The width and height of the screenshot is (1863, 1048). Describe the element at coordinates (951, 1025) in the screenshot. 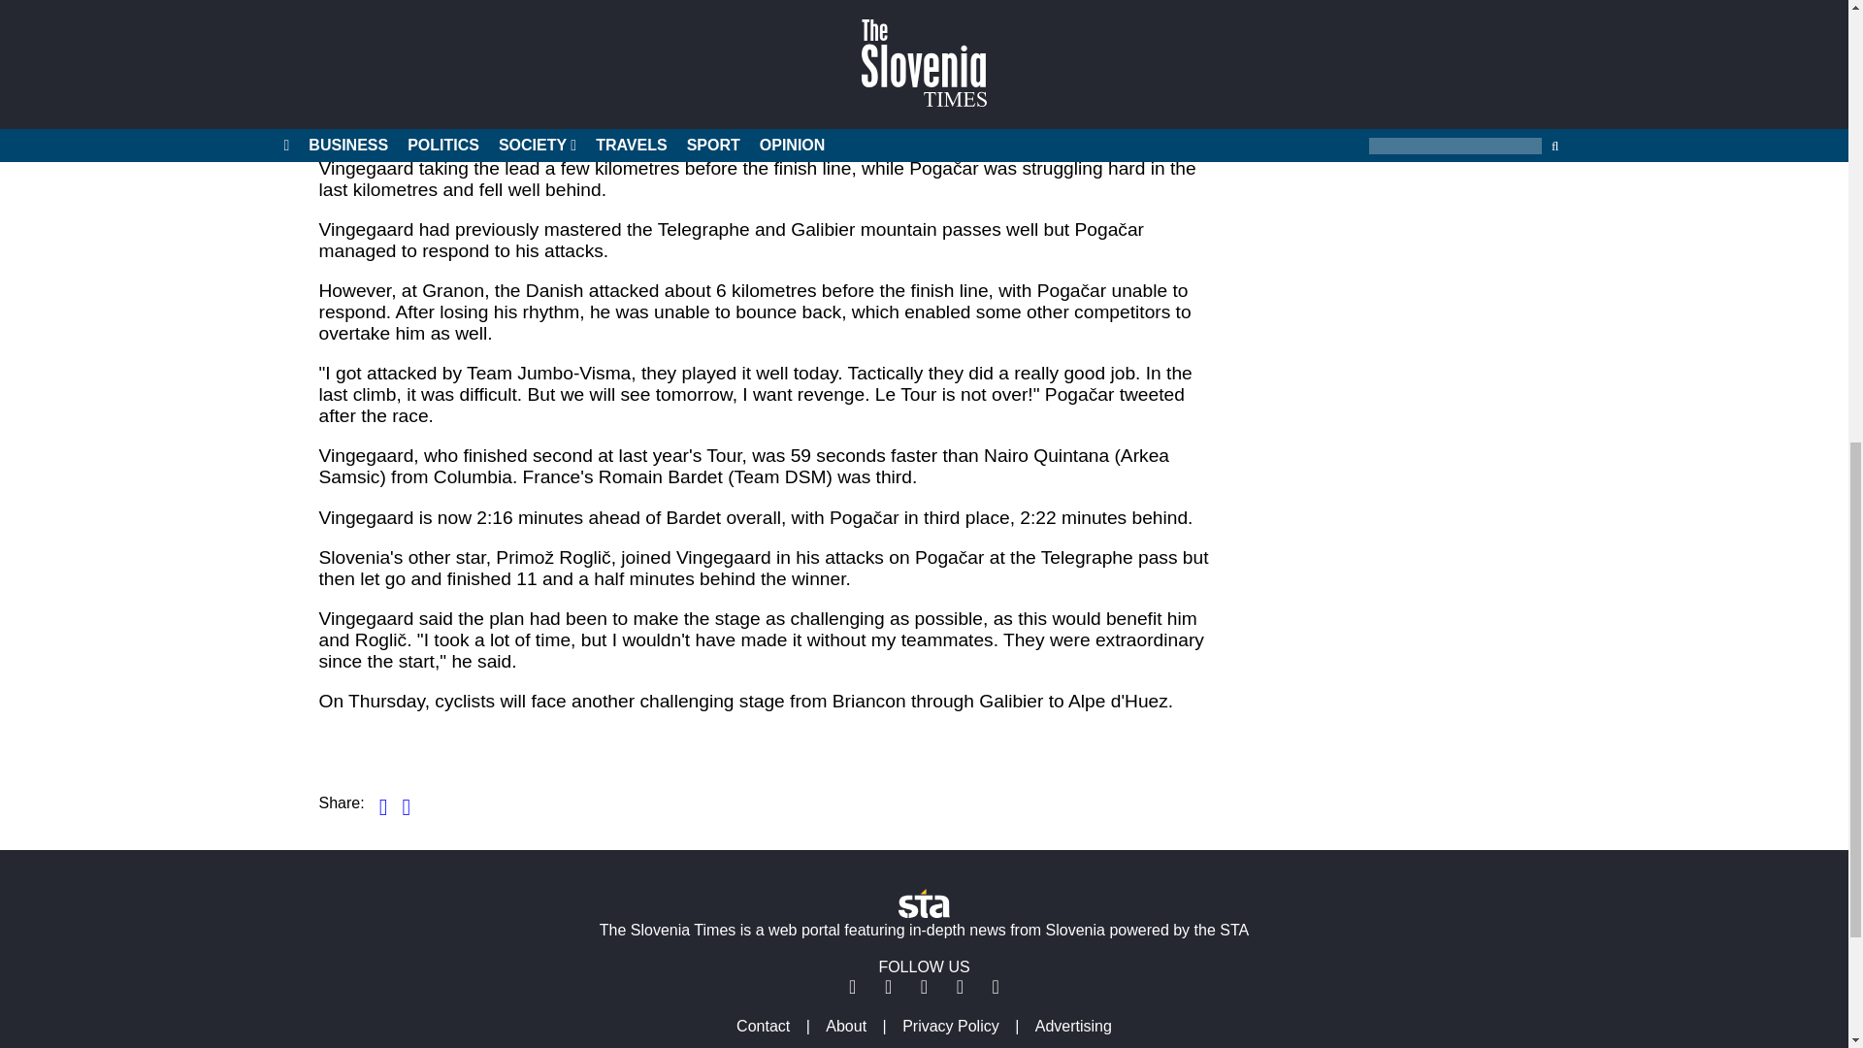

I see `Privacy Policy` at that location.